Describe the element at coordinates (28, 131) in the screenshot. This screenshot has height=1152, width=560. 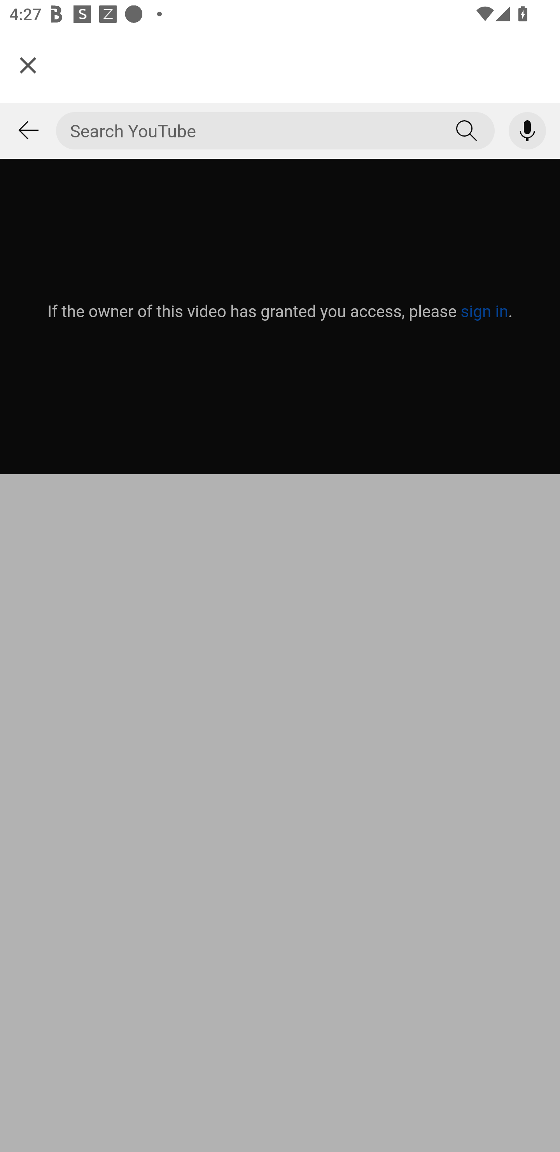
I see `Close search` at that location.